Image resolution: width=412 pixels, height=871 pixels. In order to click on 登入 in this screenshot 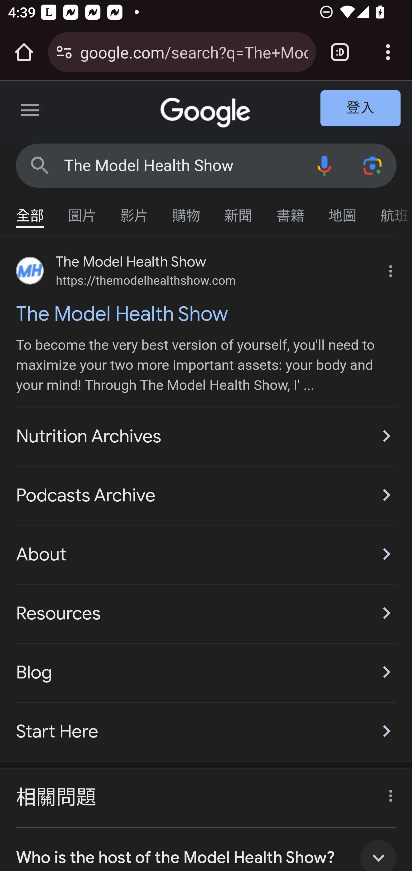, I will do `click(361, 109)`.